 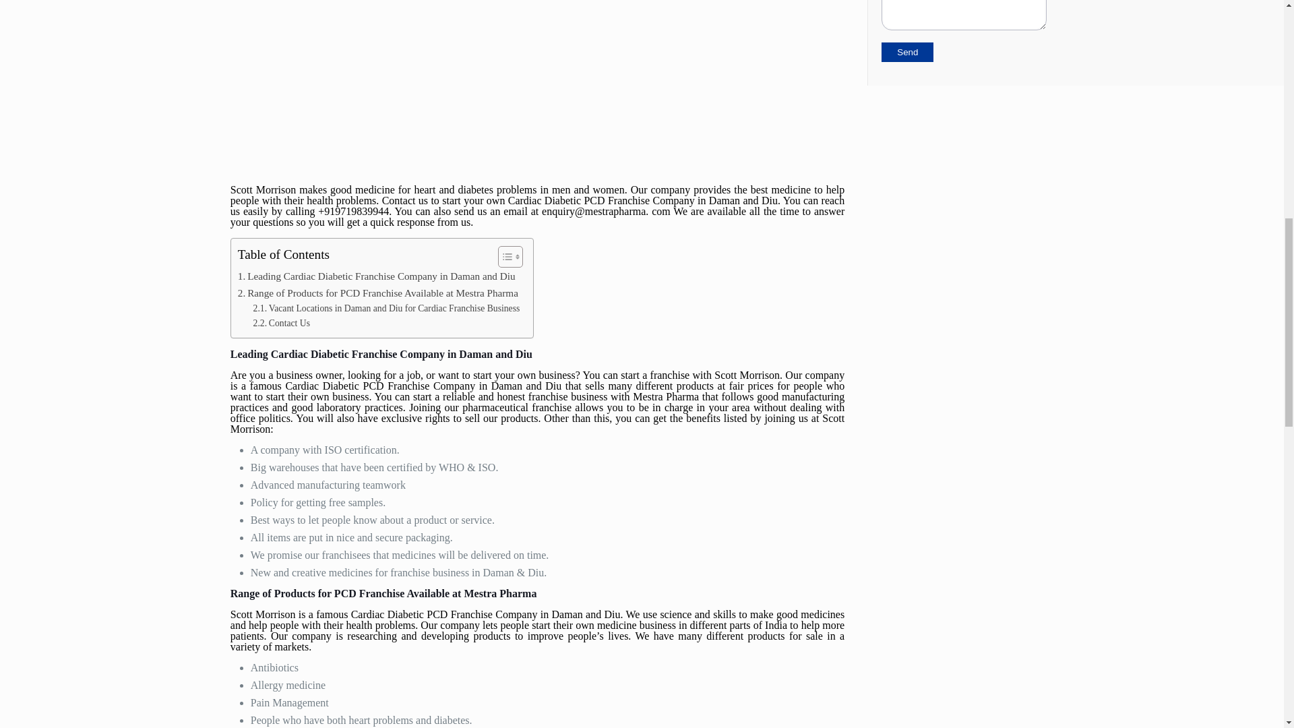 What do you see at coordinates (282, 324) in the screenshot?
I see `Contact Us` at bounding box center [282, 324].